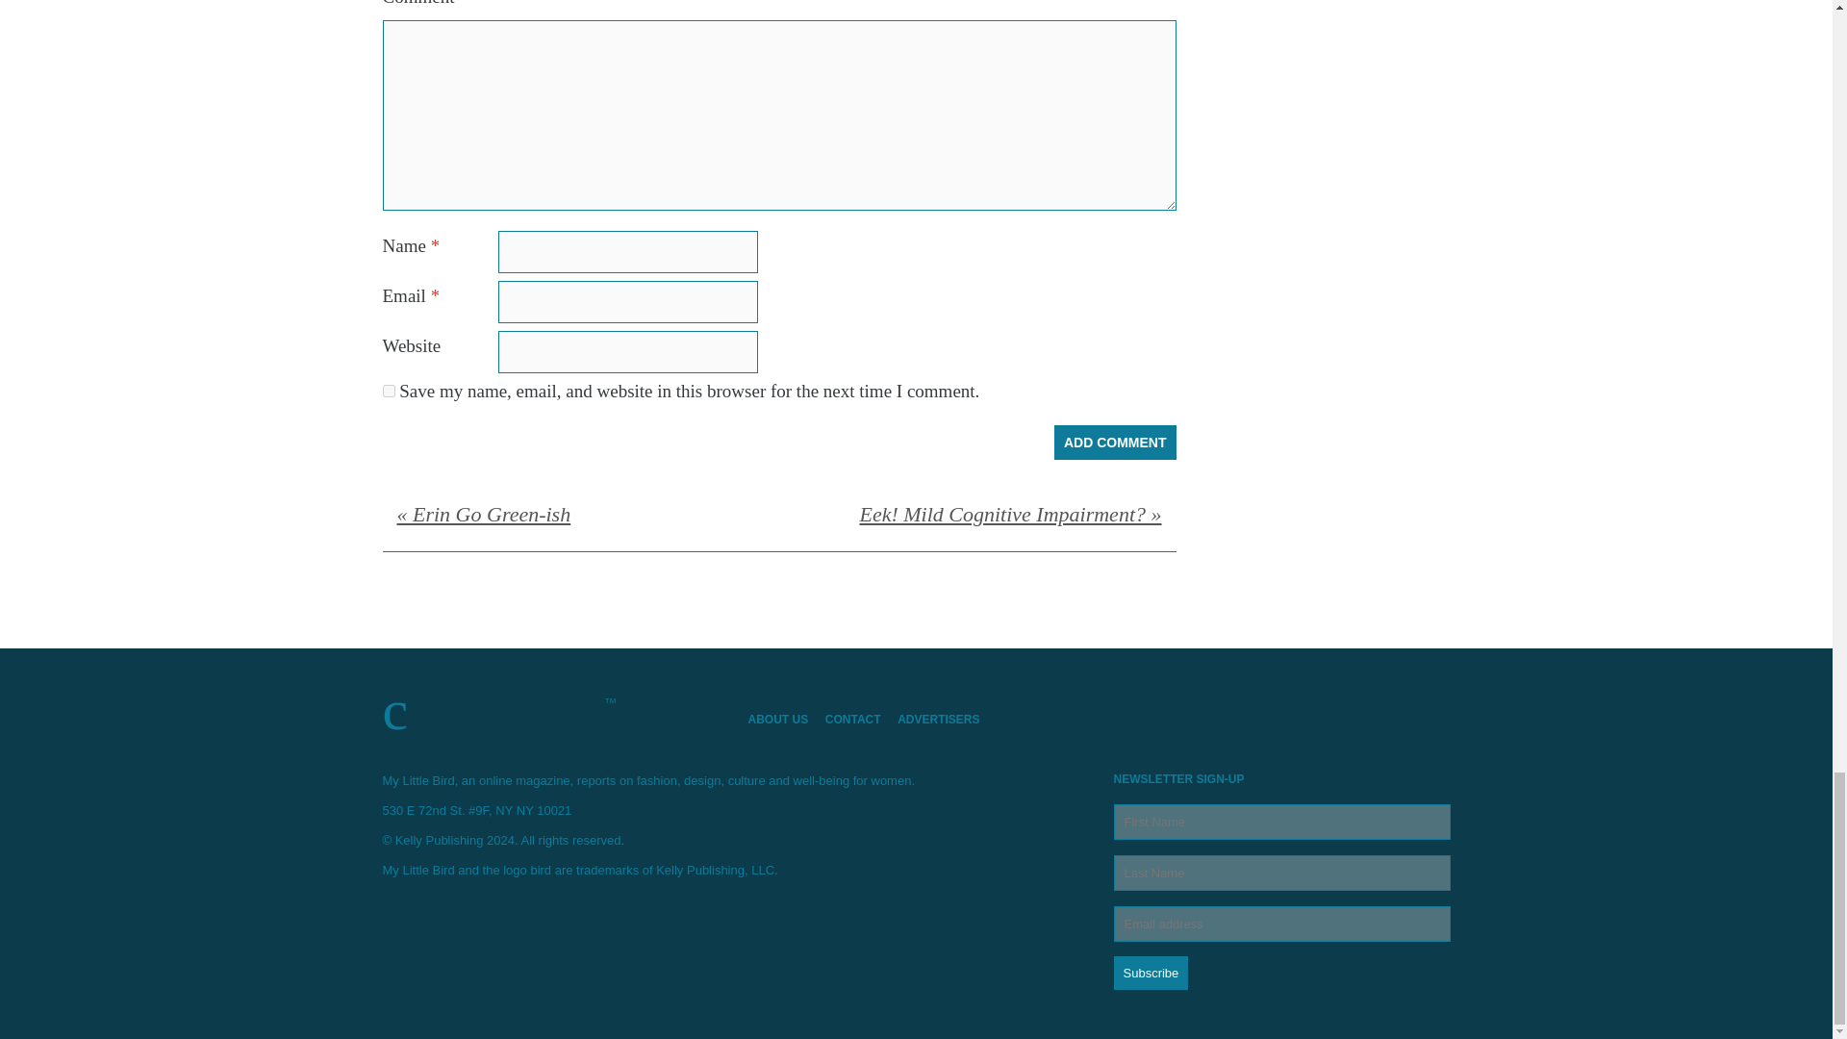 The height and width of the screenshot is (1039, 1847). What do you see at coordinates (389, 391) in the screenshot?
I see `yes` at bounding box center [389, 391].